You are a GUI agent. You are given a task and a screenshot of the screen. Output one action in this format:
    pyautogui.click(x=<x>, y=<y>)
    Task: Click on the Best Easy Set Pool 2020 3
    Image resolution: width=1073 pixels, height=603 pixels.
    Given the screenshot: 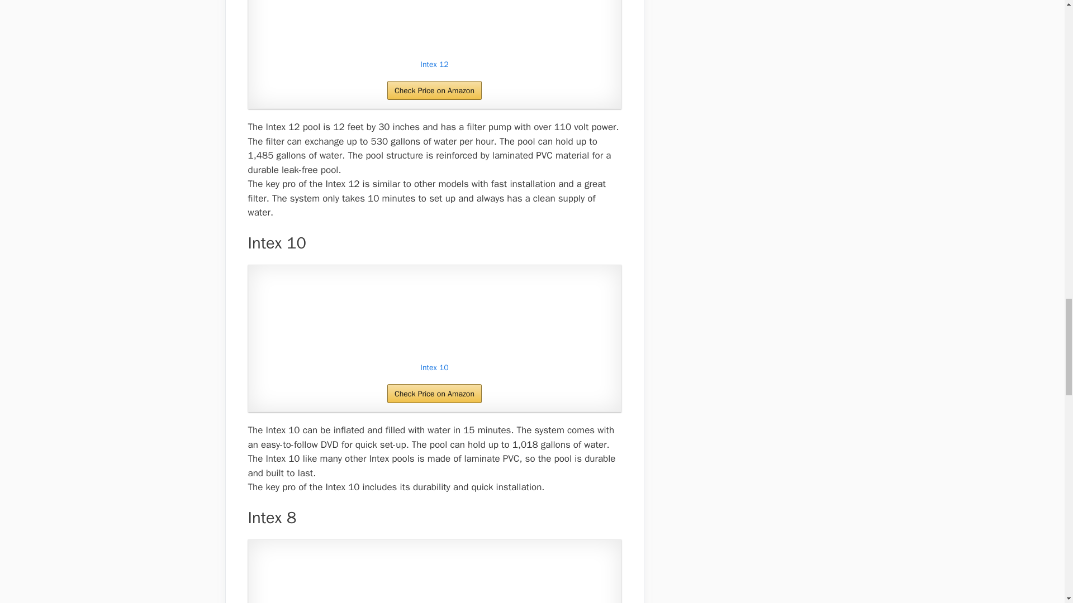 What is the action you would take?
    pyautogui.click(x=434, y=27)
    